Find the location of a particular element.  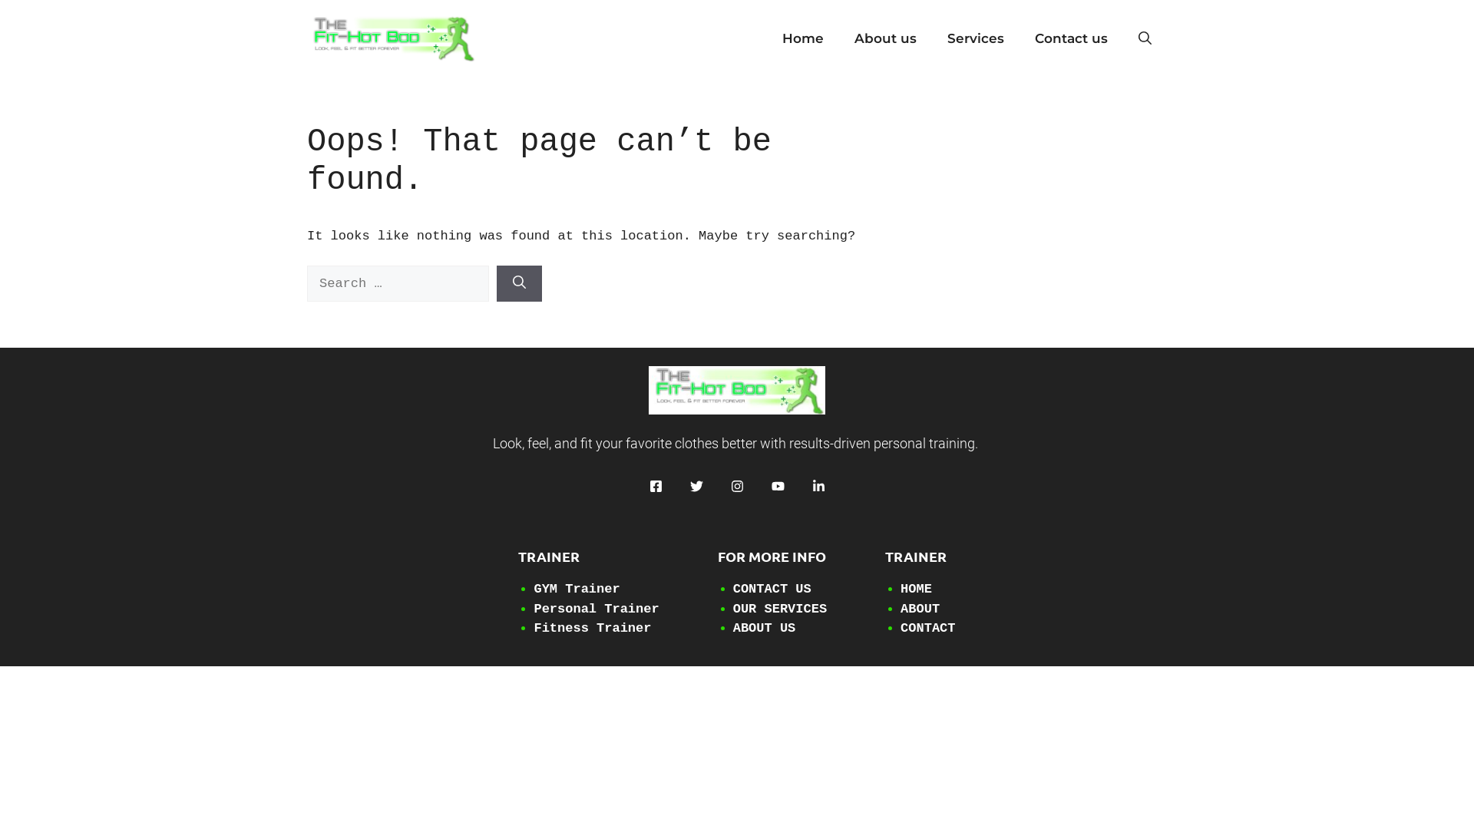

OUR SERVICES is located at coordinates (780, 609).